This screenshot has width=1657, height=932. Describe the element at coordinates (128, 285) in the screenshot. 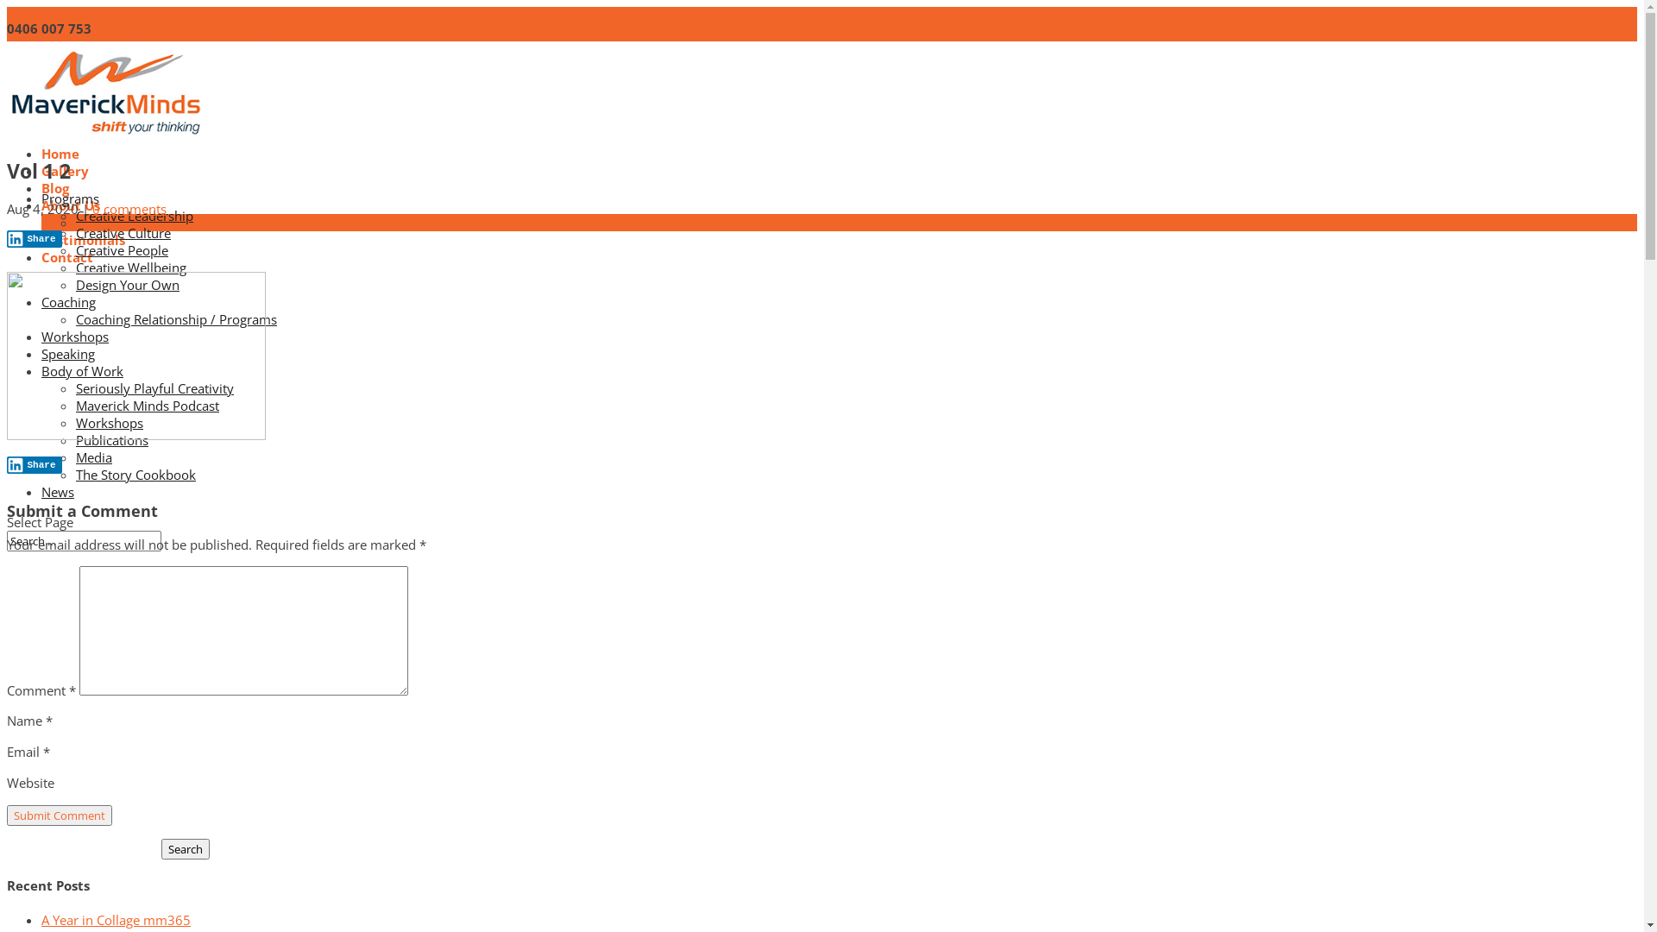

I see `Design Your Own` at that location.